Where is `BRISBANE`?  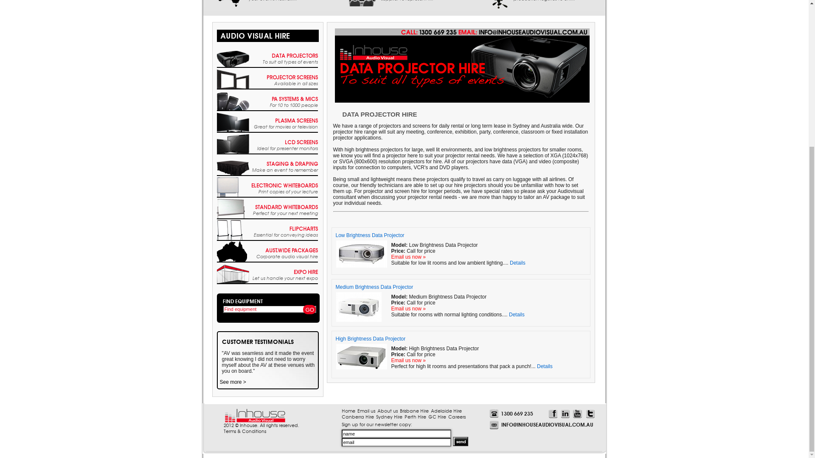 BRISBANE is located at coordinates (403, 51).